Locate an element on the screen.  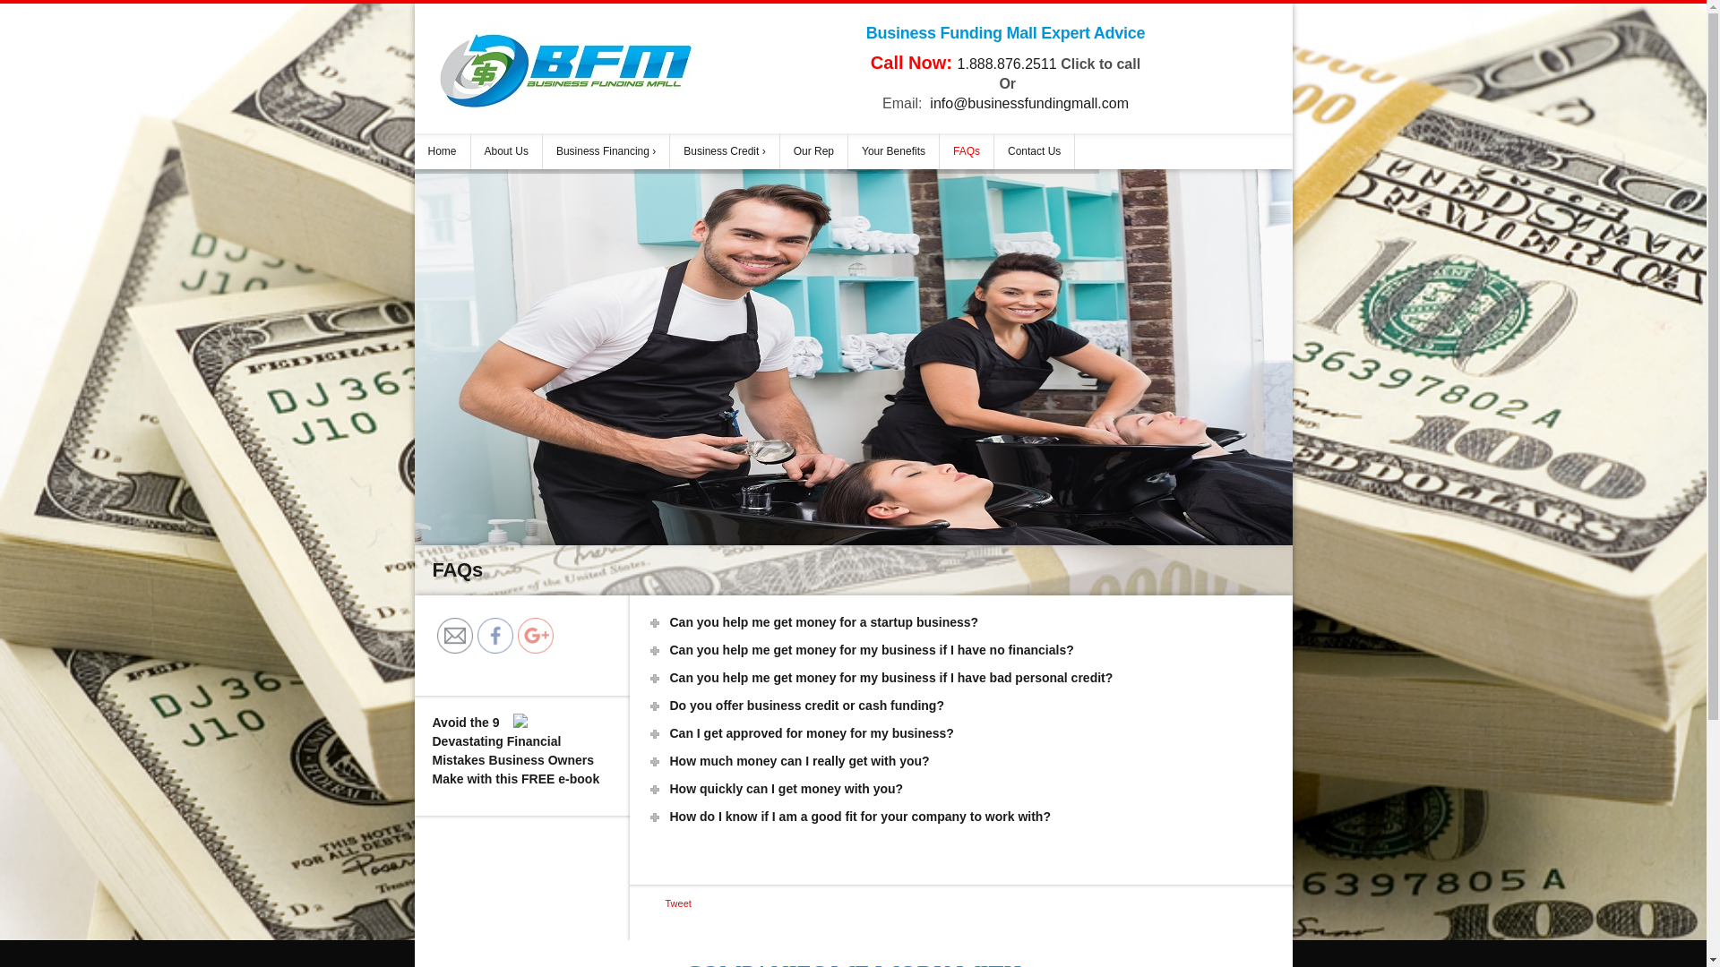
About Us is located at coordinates (507, 151).